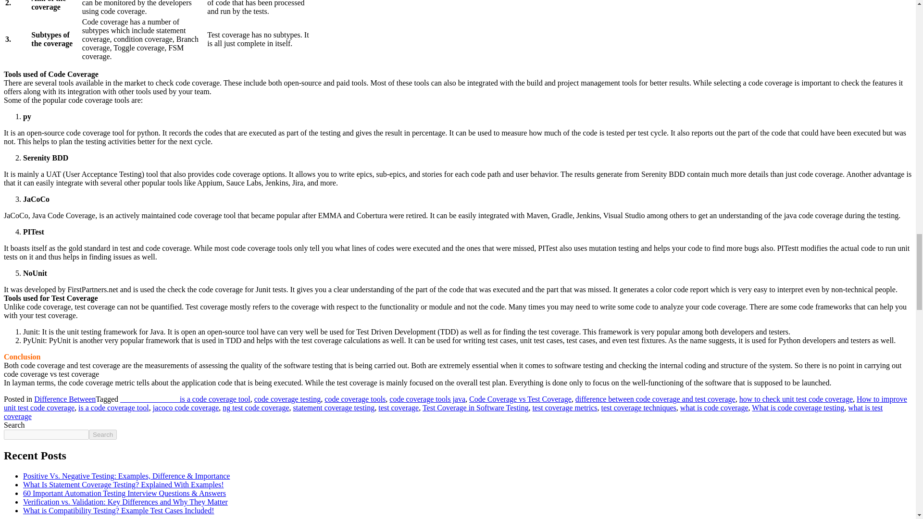 This screenshot has height=519, width=923. What do you see at coordinates (564, 408) in the screenshot?
I see `test coverage metrics` at bounding box center [564, 408].